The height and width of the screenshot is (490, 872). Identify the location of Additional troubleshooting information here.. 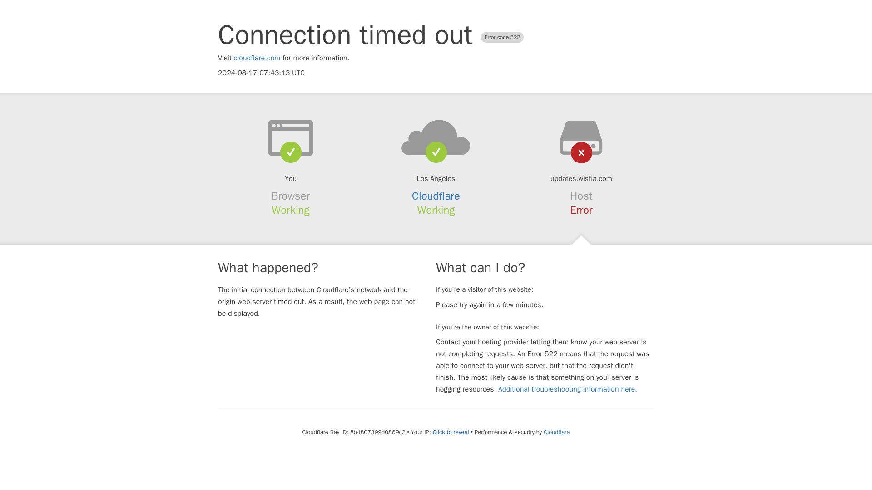
(568, 389).